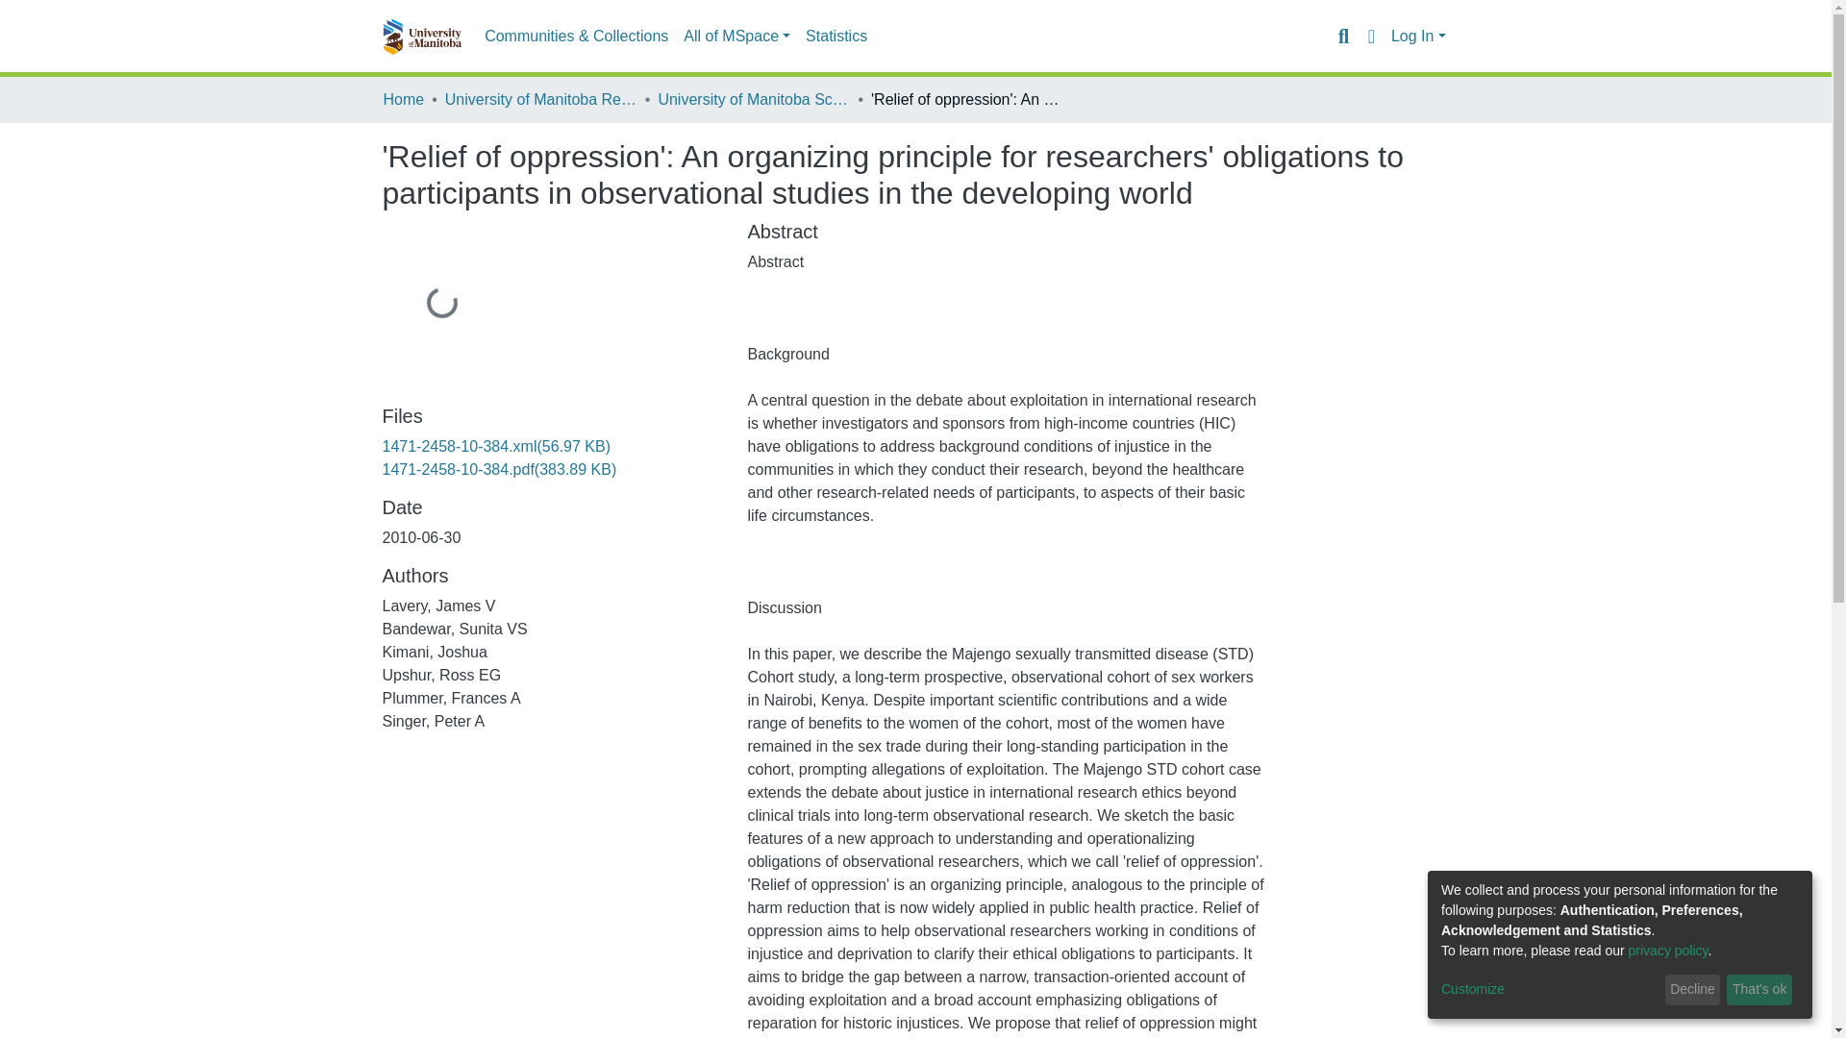  I want to click on Customize, so click(1550, 990).